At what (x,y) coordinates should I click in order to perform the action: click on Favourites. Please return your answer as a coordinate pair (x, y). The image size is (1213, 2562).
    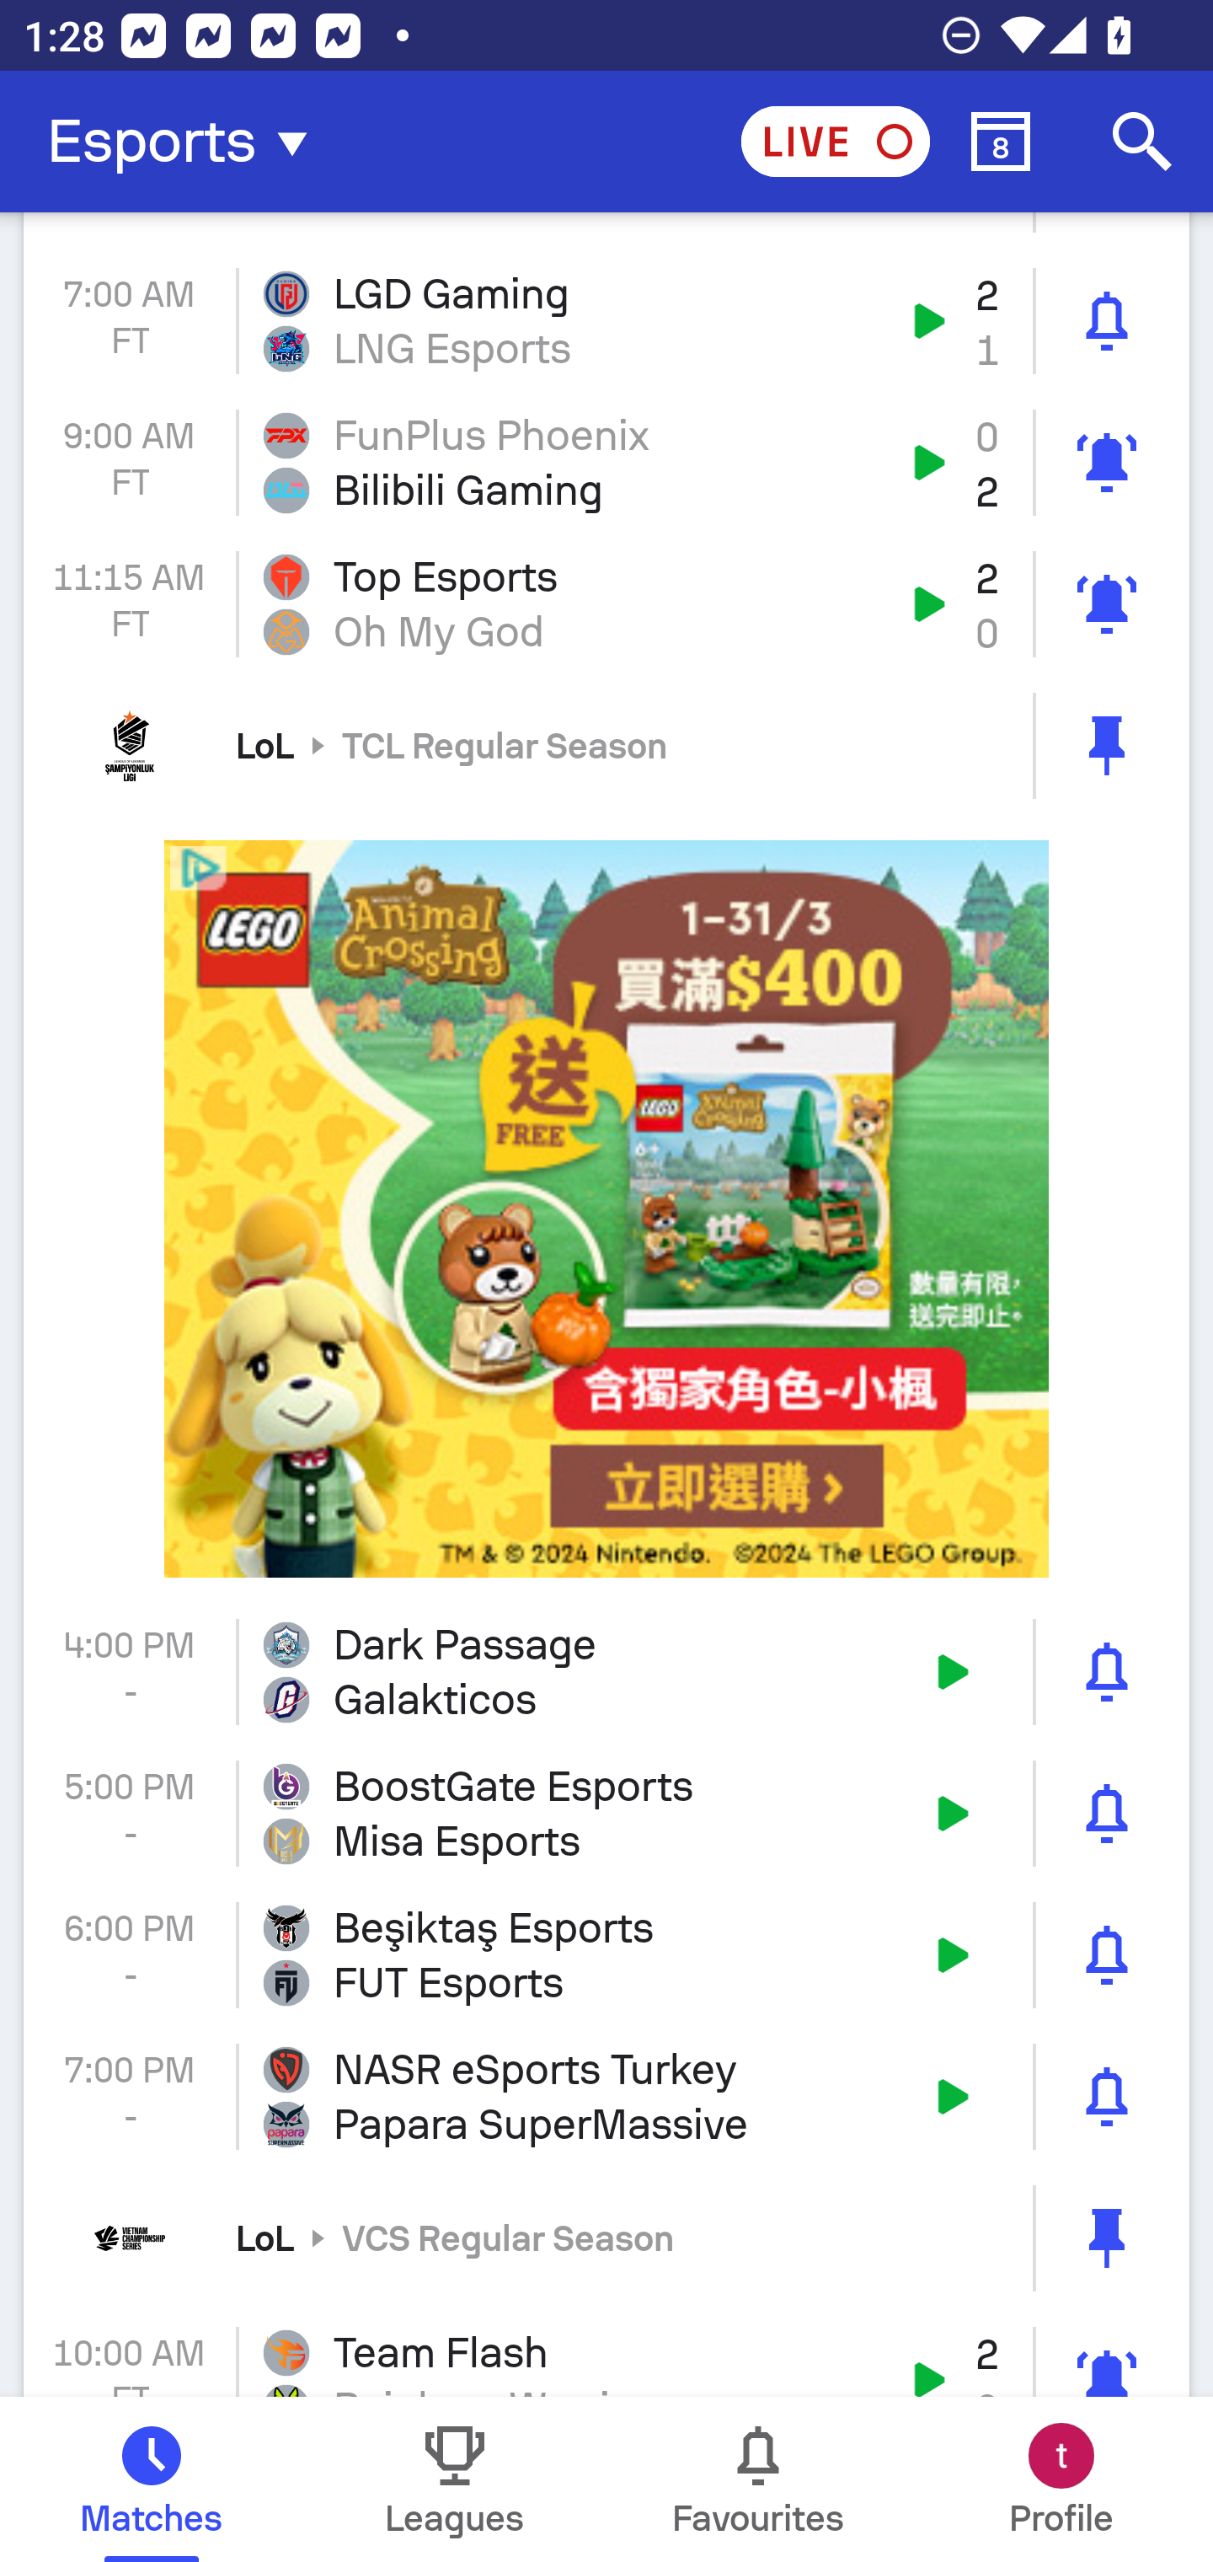
    Looking at the image, I should click on (758, 2479).